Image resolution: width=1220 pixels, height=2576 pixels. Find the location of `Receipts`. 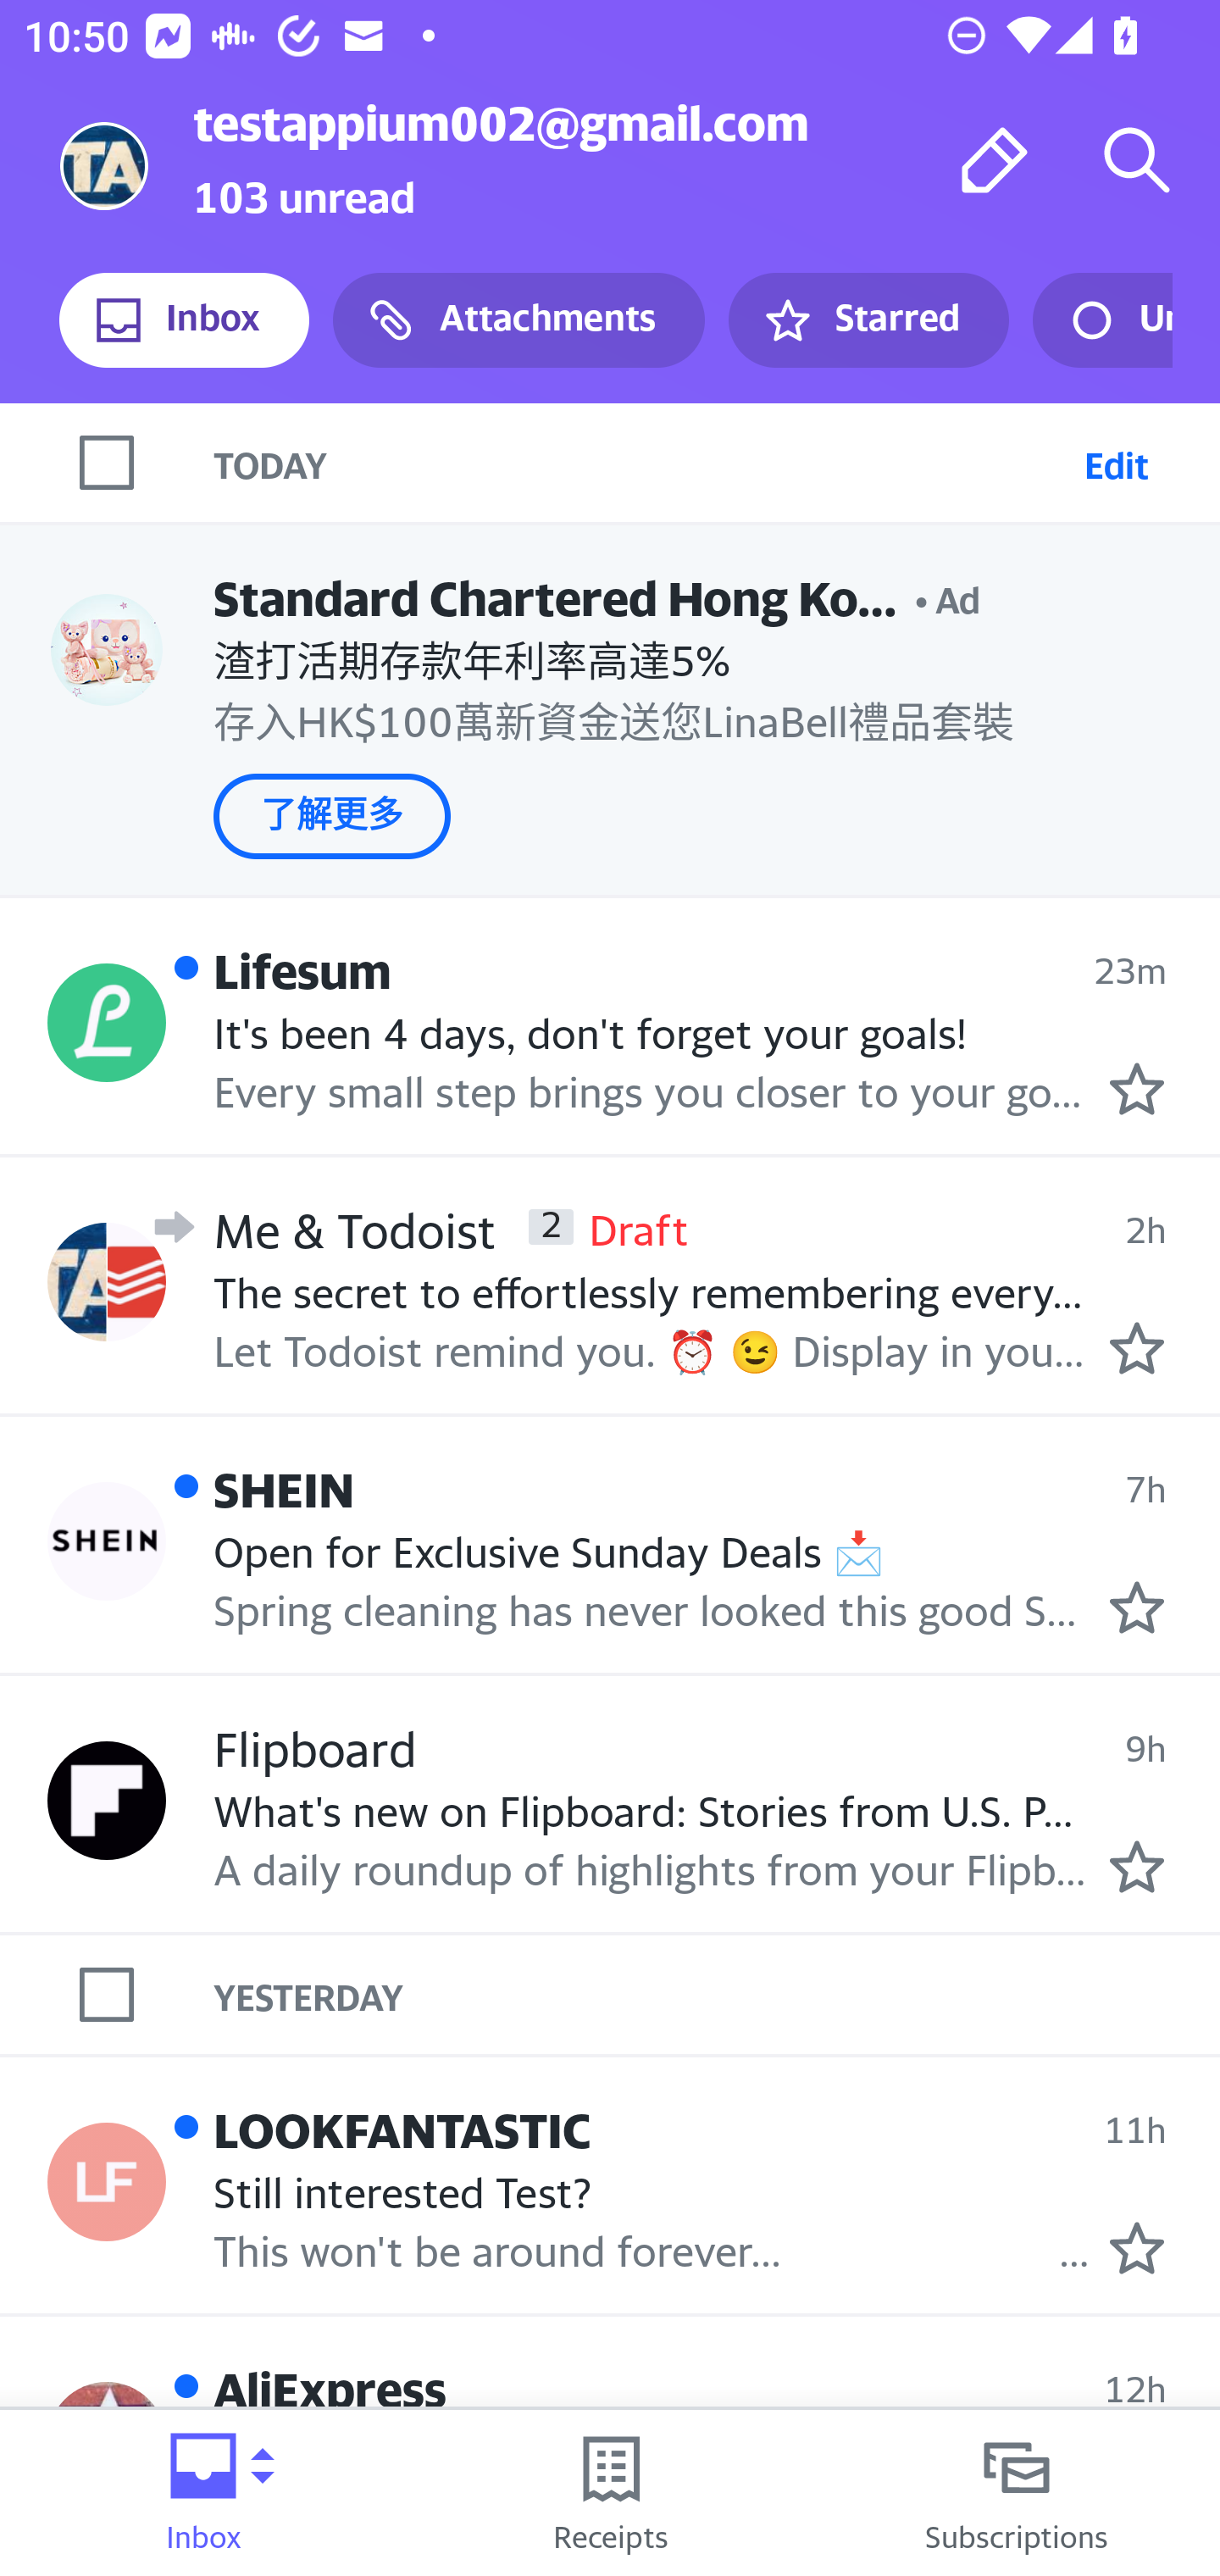

Receipts is located at coordinates (610, 2493).